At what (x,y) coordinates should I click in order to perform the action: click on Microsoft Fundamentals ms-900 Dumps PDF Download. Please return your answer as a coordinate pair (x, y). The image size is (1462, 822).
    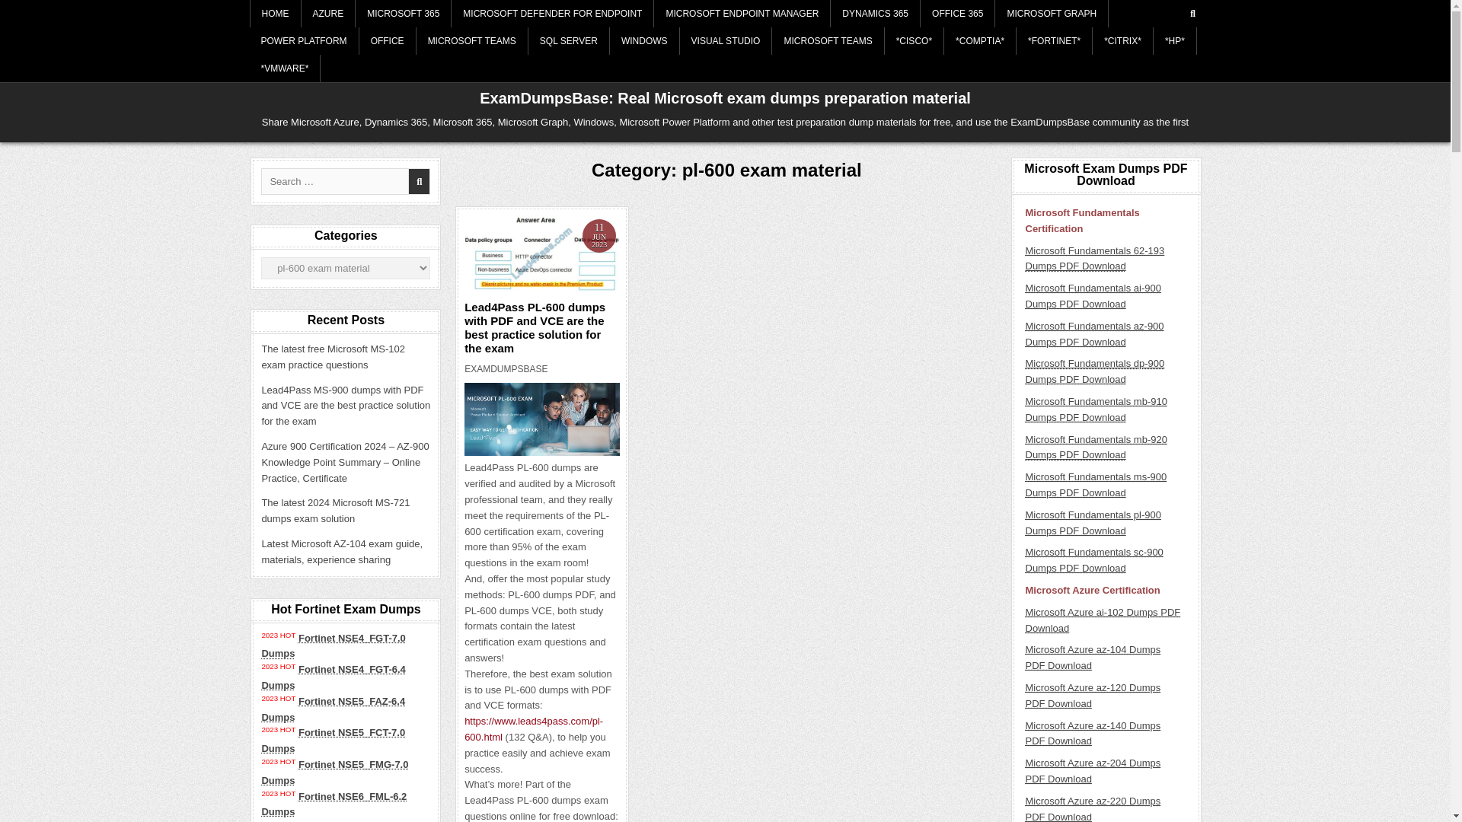
    Looking at the image, I should click on (1095, 484).